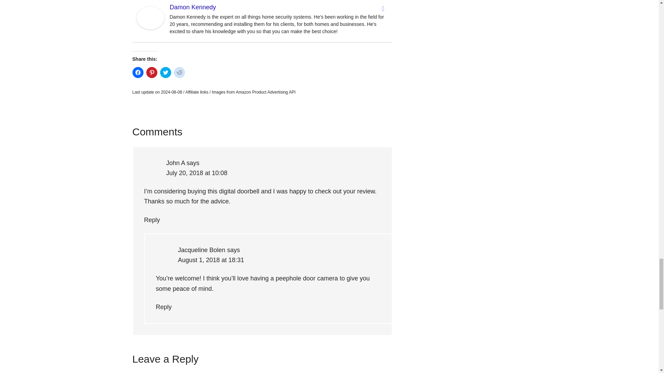  What do you see at coordinates (179, 73) in the screenshot?
I see `Click to share on Reddit` at bounding box center [179, 73].